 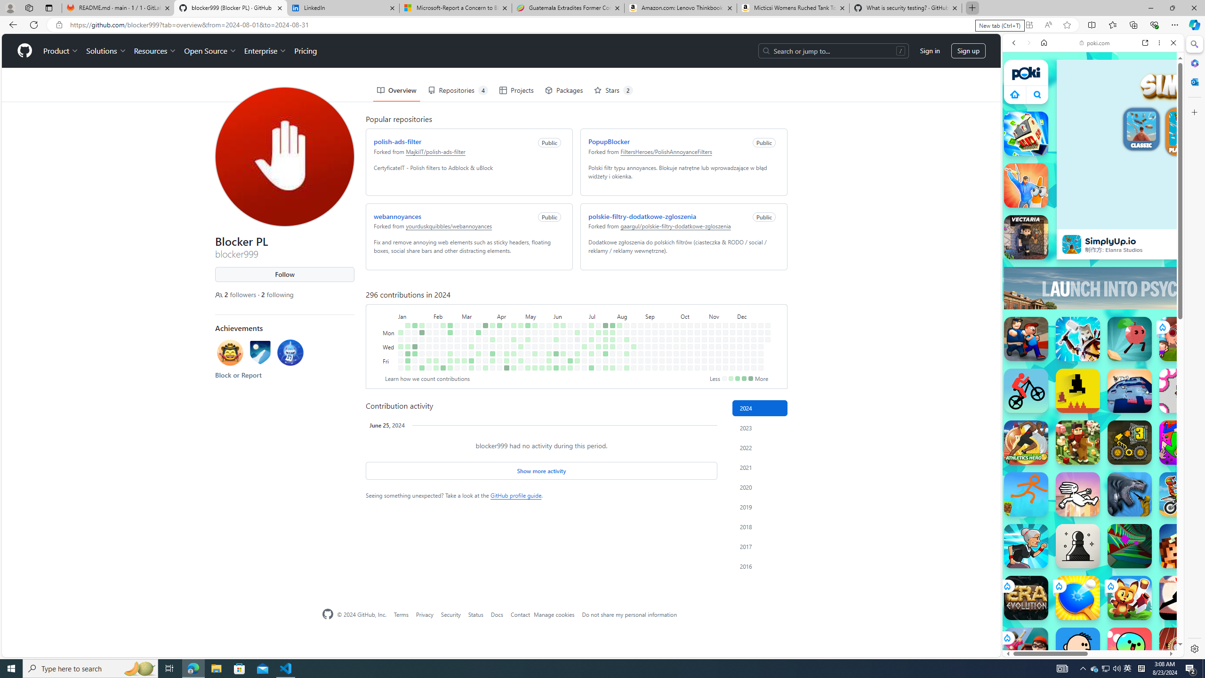 What do you see at coordinates (549, 368) in the screenshot?
I see `1 contribution on June 1st.` at bounding box center [549, 368].